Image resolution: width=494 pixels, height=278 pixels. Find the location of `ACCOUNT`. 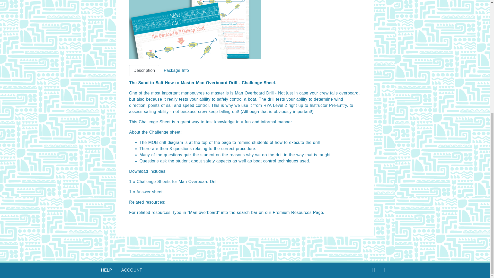

ACCOUNT is located at coordinates (131, 270).